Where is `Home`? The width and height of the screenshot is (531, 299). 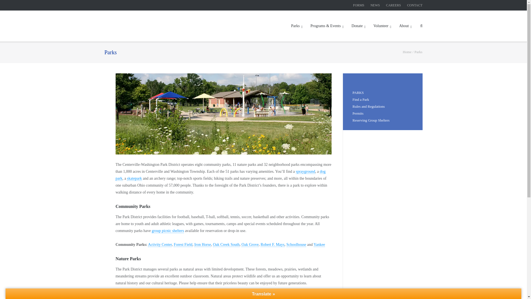 Home is located at coordinates (407, 52).